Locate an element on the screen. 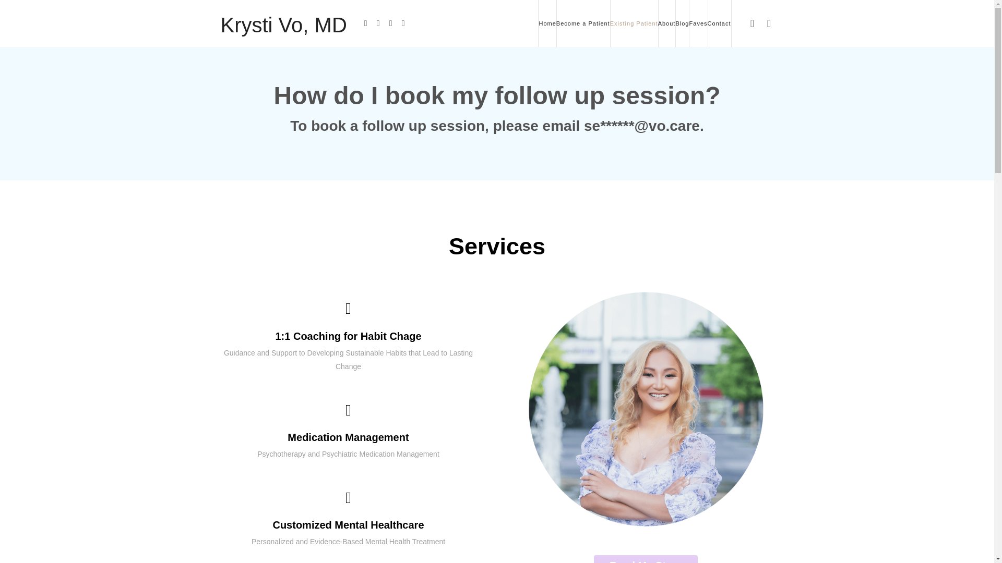  1:1 Coaching for Habit Chage is located at coordinates (348, 336).